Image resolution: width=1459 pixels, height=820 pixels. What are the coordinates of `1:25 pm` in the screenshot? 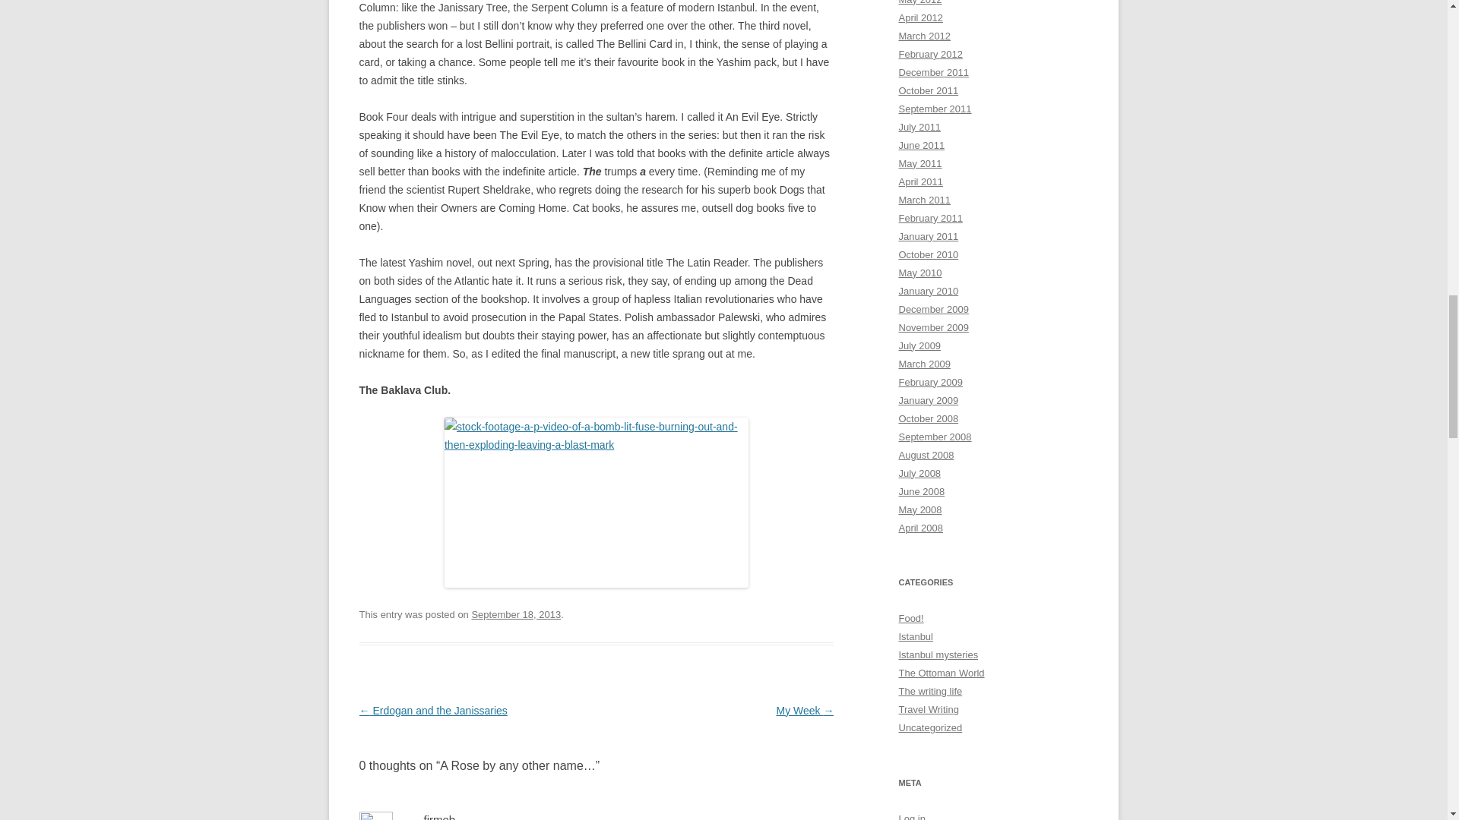 It's located at (515, 614).